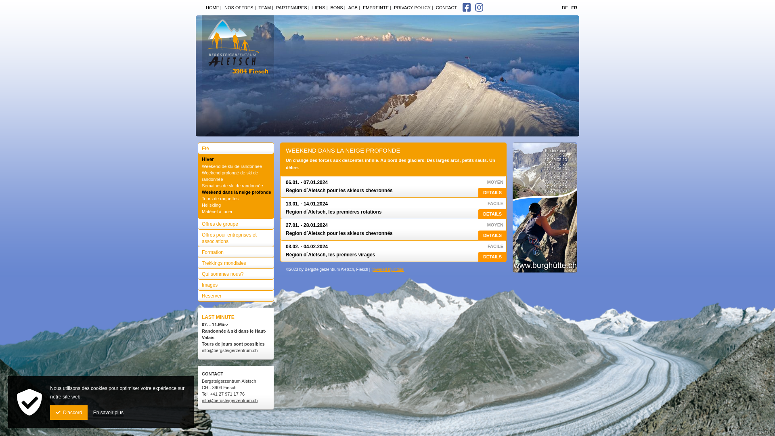 This screenshot has width=775, height=436. Describe the element at coordinates (237, 192) in the screenshot. I see `Weekend dans la neige profonde` at that location.